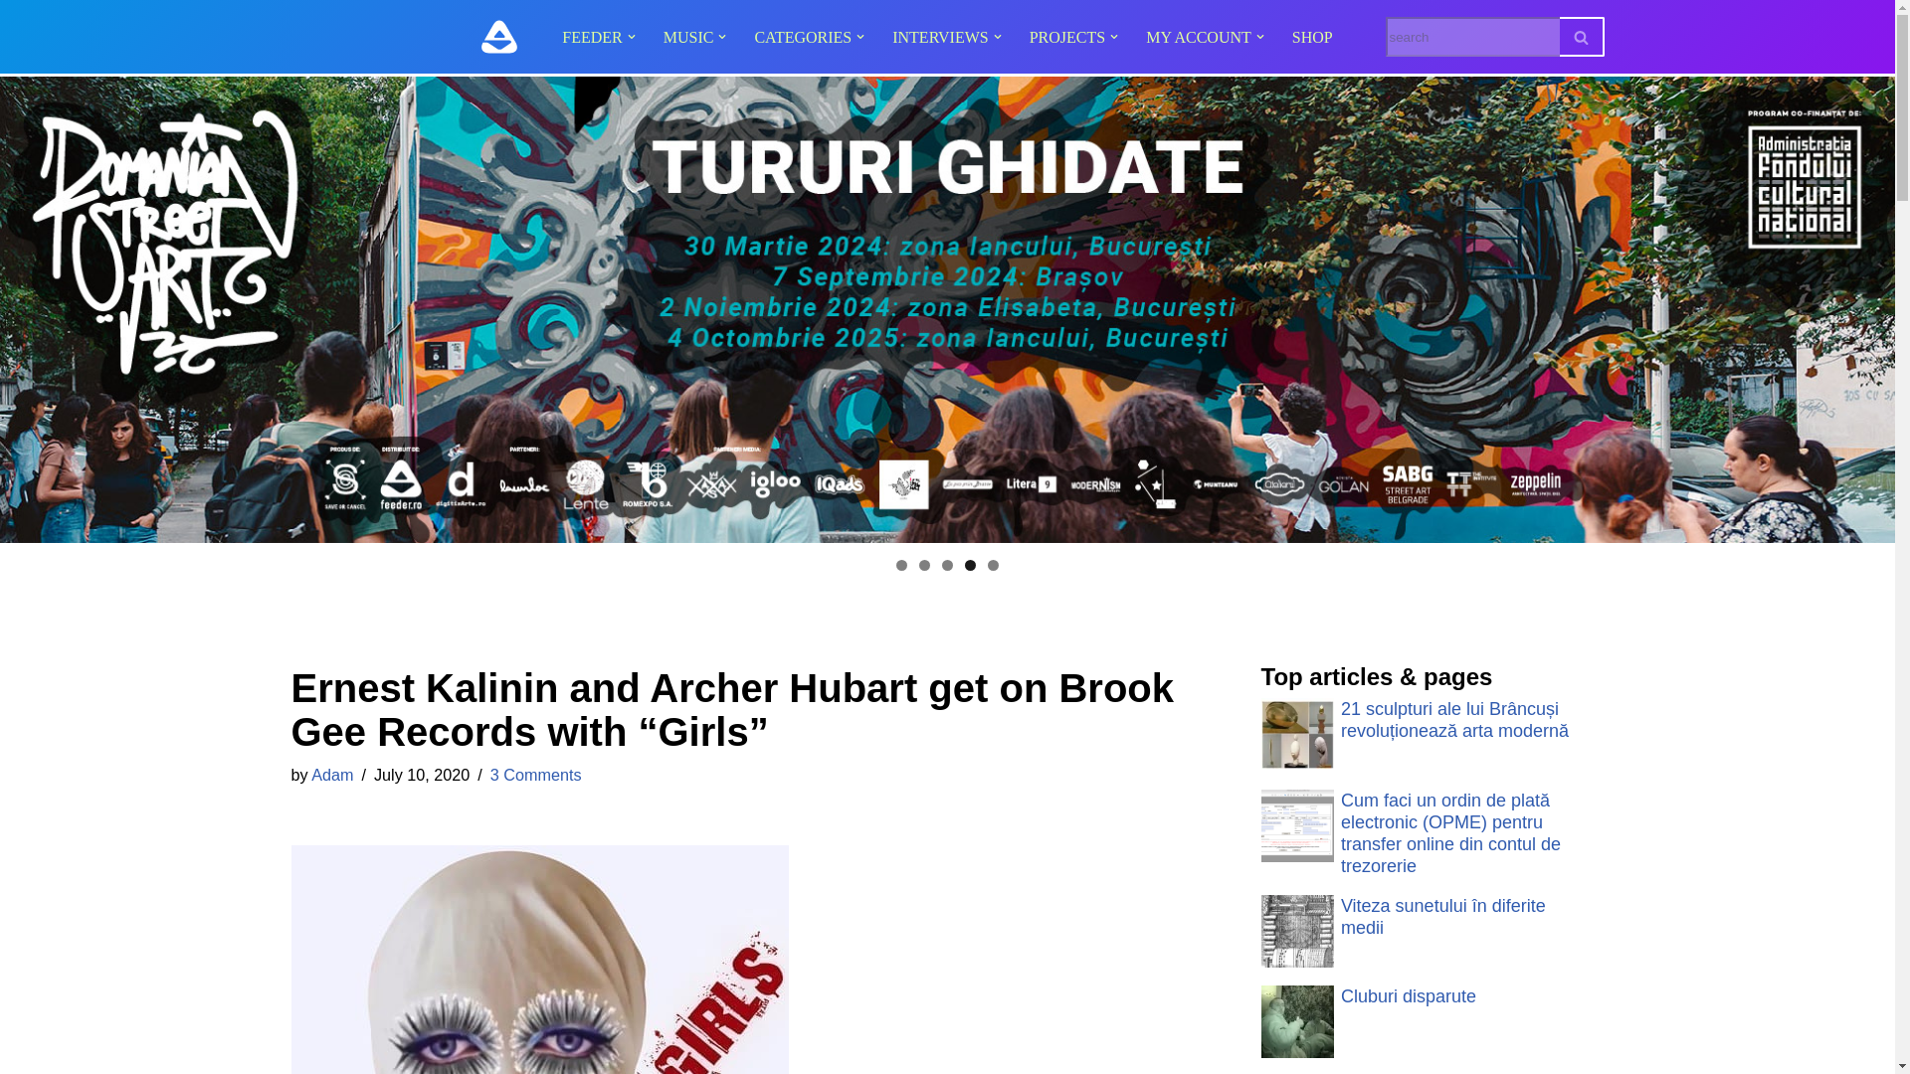 The width and height of the screenshot is (1910, 1074). What do you see at coordinates (332, 775) in the screenshot?
I see `Posts by Adam` at bounding box center [332, 775].